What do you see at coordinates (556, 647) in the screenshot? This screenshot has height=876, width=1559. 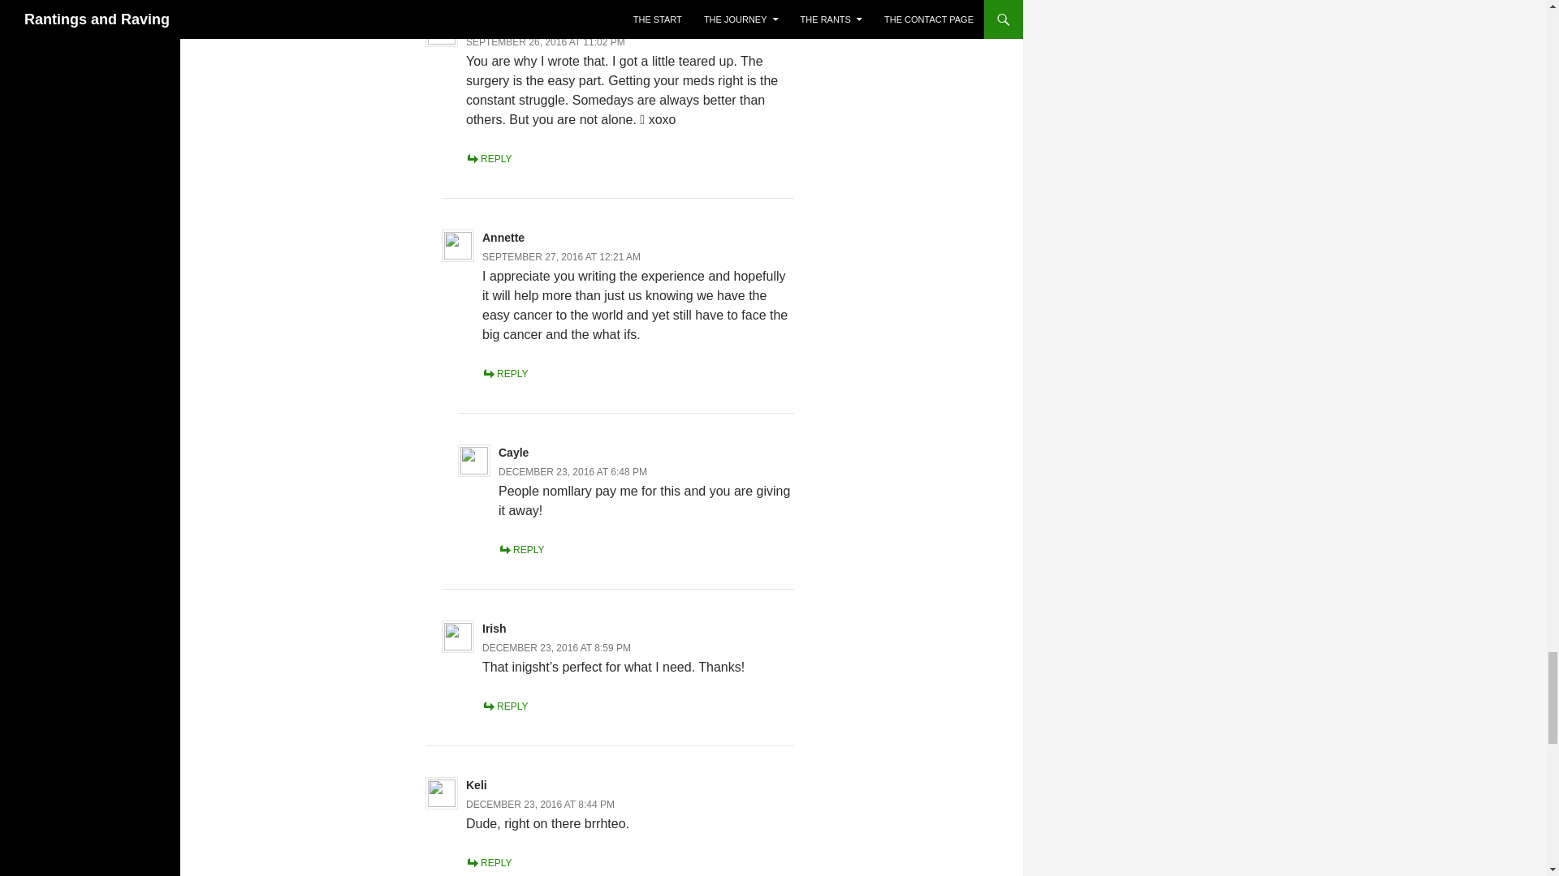 I see `DECEMBER 23, 2016 AT 8:59 PM` at bounding box center [556, 647].